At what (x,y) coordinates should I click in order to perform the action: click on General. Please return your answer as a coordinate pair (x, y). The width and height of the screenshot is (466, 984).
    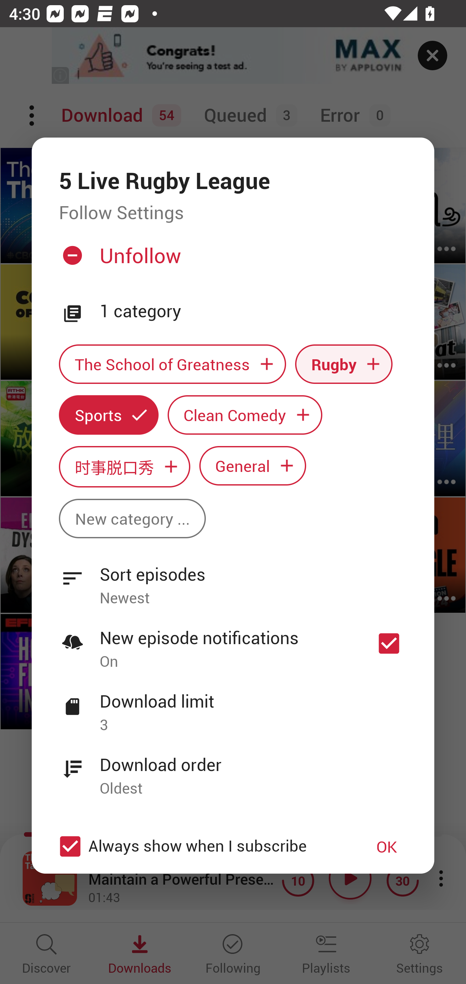
    Looking at the image, I should click on (253, 465).